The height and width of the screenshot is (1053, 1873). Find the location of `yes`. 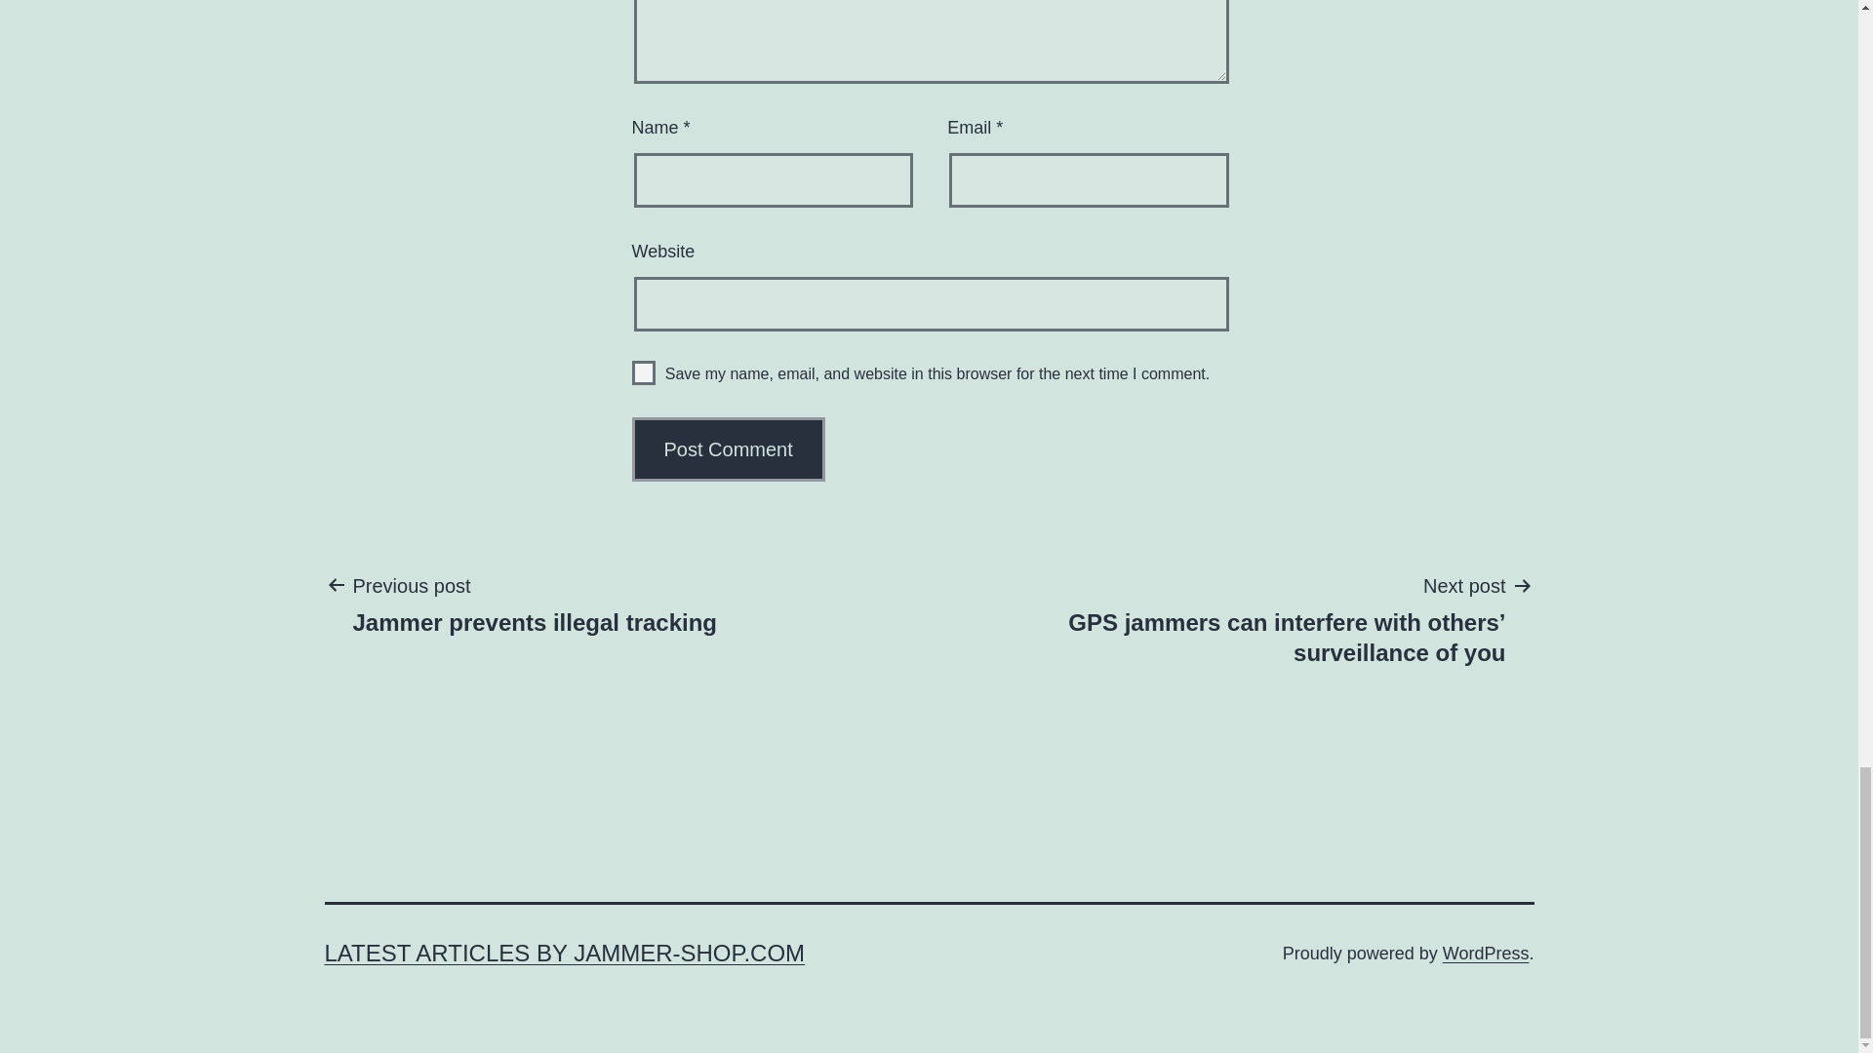

yes is located at coordinates (644, 372).